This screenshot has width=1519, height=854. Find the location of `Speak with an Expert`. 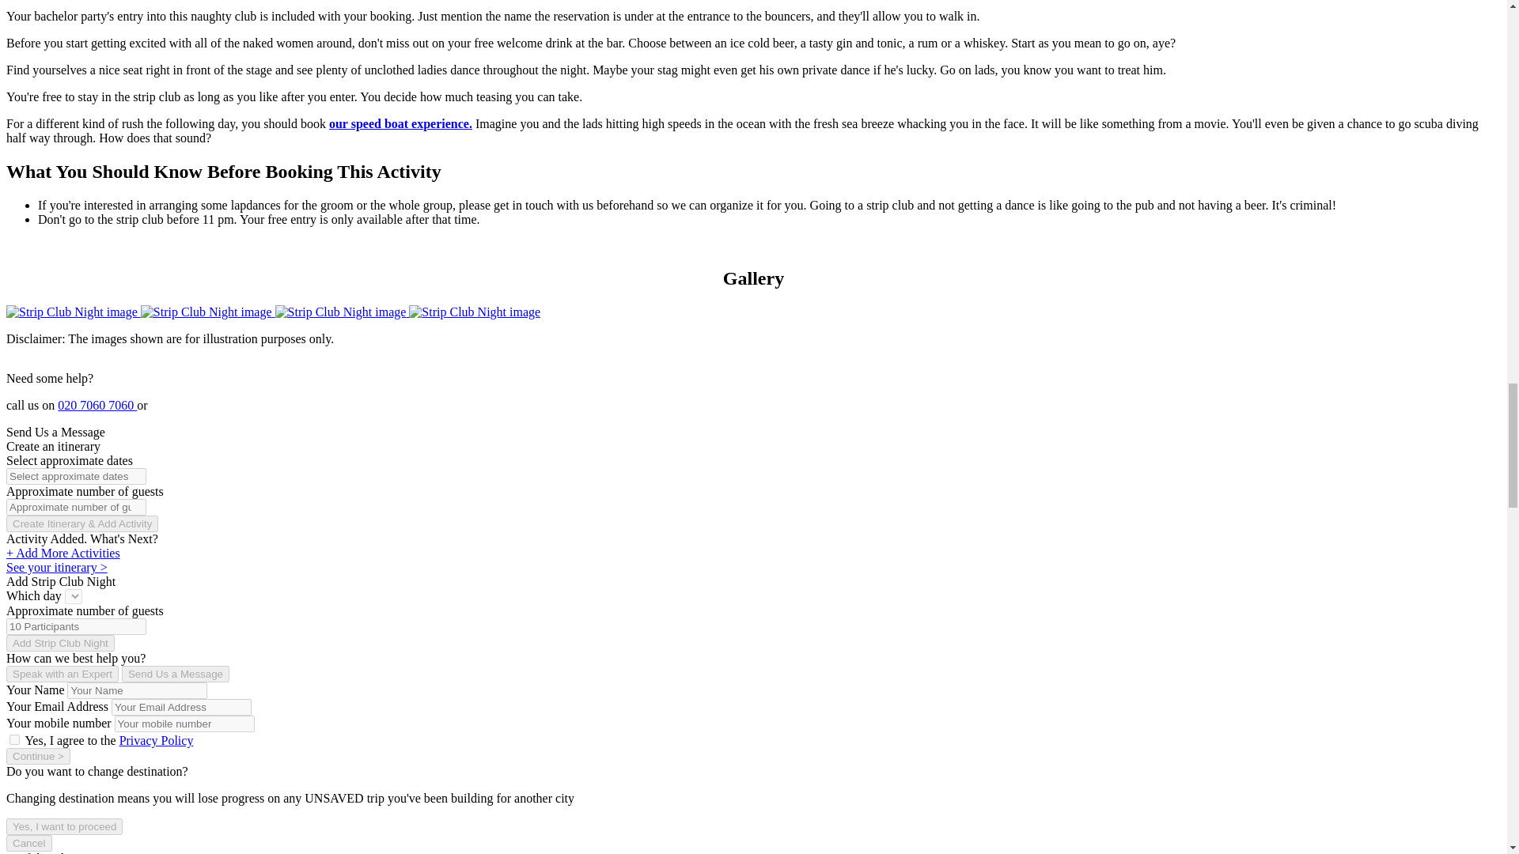

Speak with an Expert is located at coordinates (62, 674).